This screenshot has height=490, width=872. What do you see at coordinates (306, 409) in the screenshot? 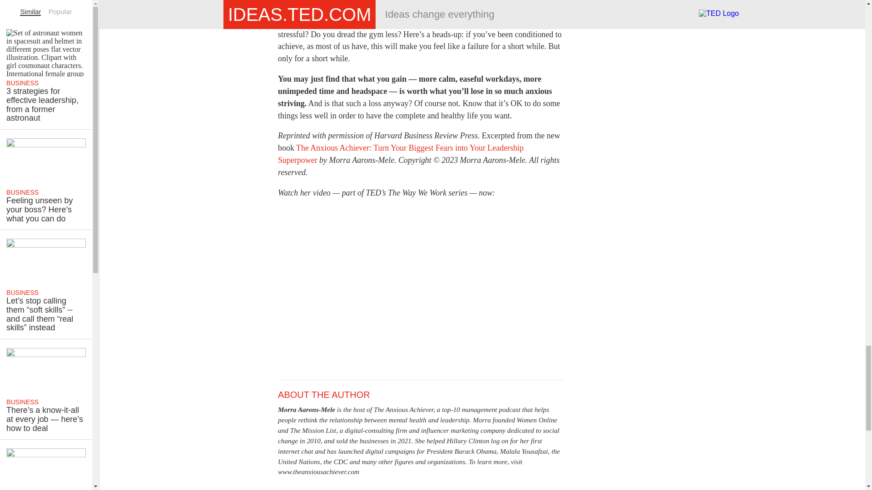
I see `Morra Aarons-Mele` at bounding box center [306, 409].